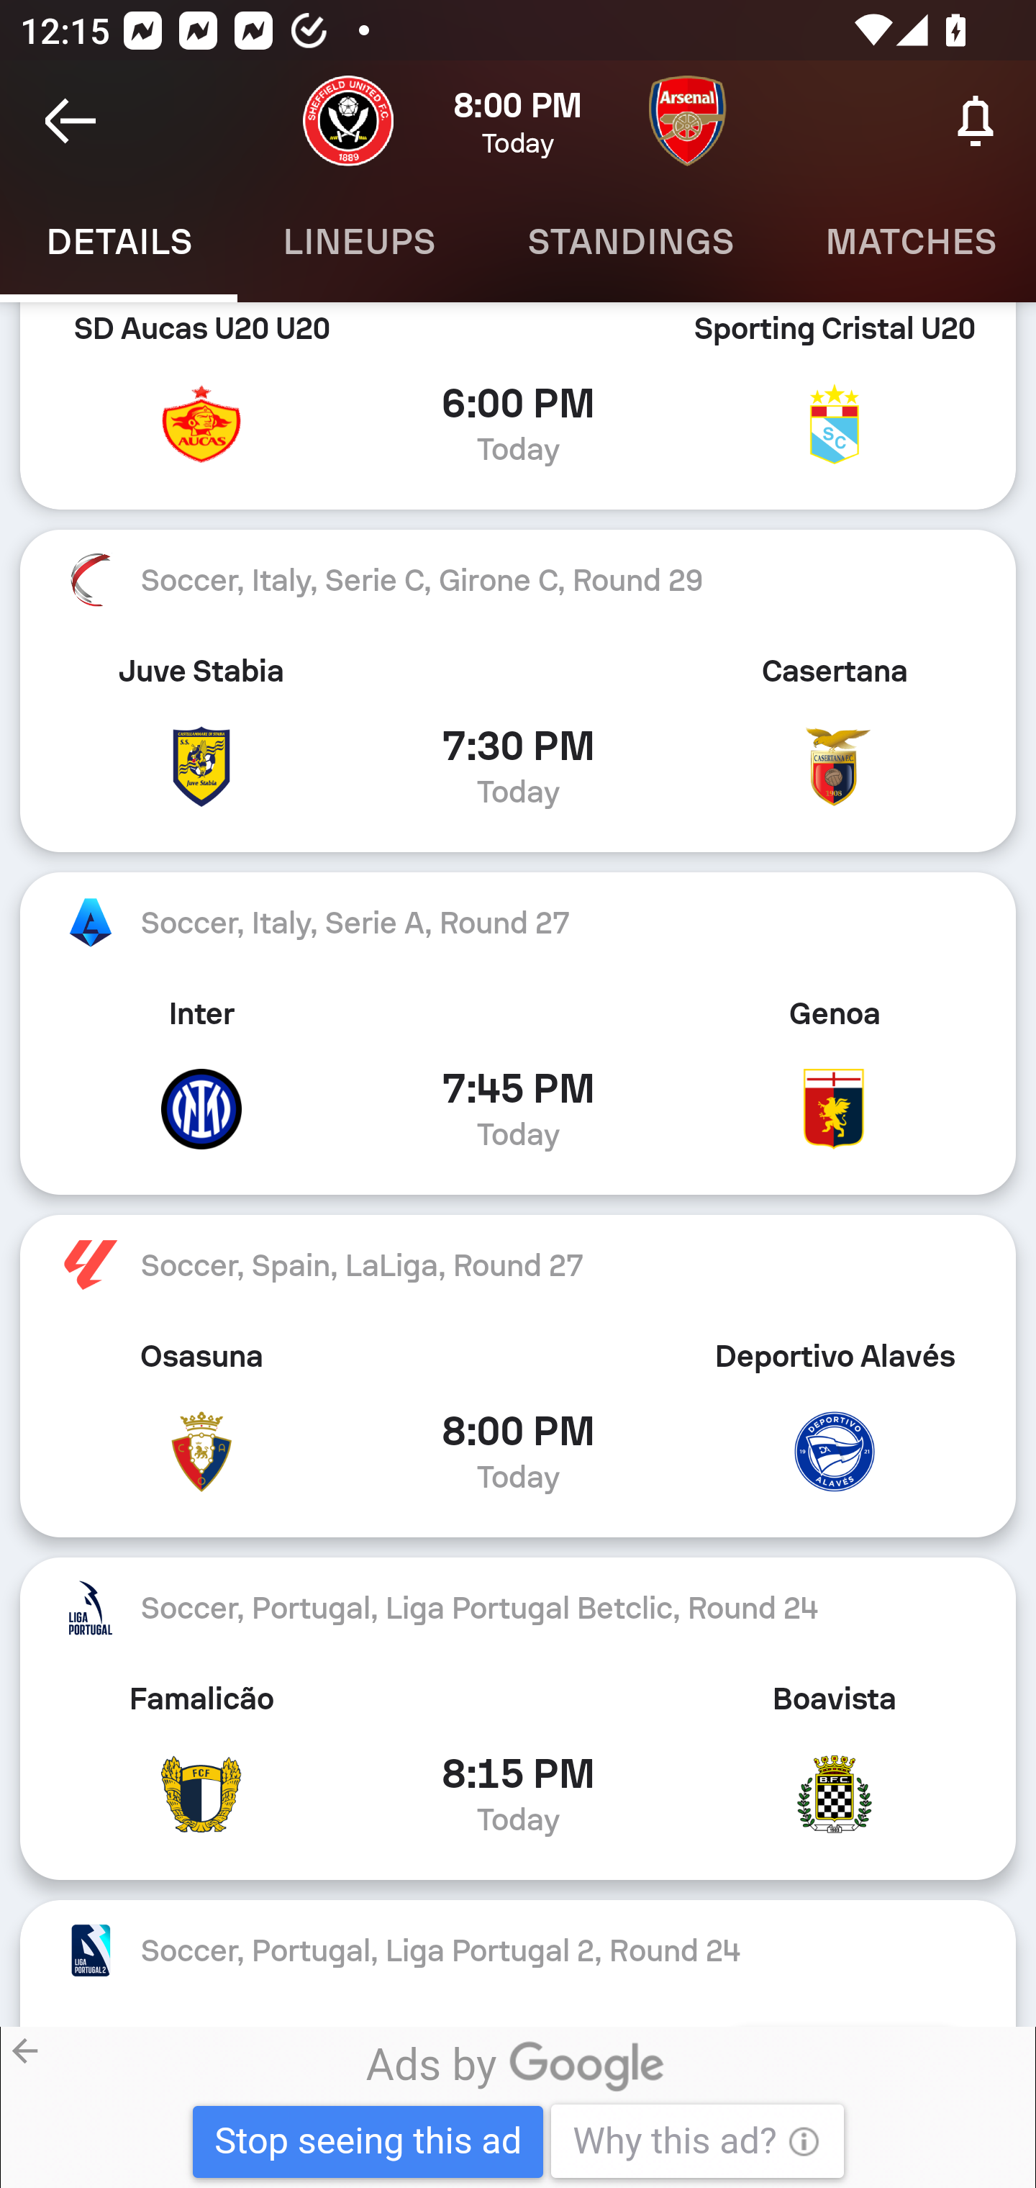  What do you see at coordinates (71, 121) in the screenshot?
I see `Navigate up` at bounding box center [71, 121].